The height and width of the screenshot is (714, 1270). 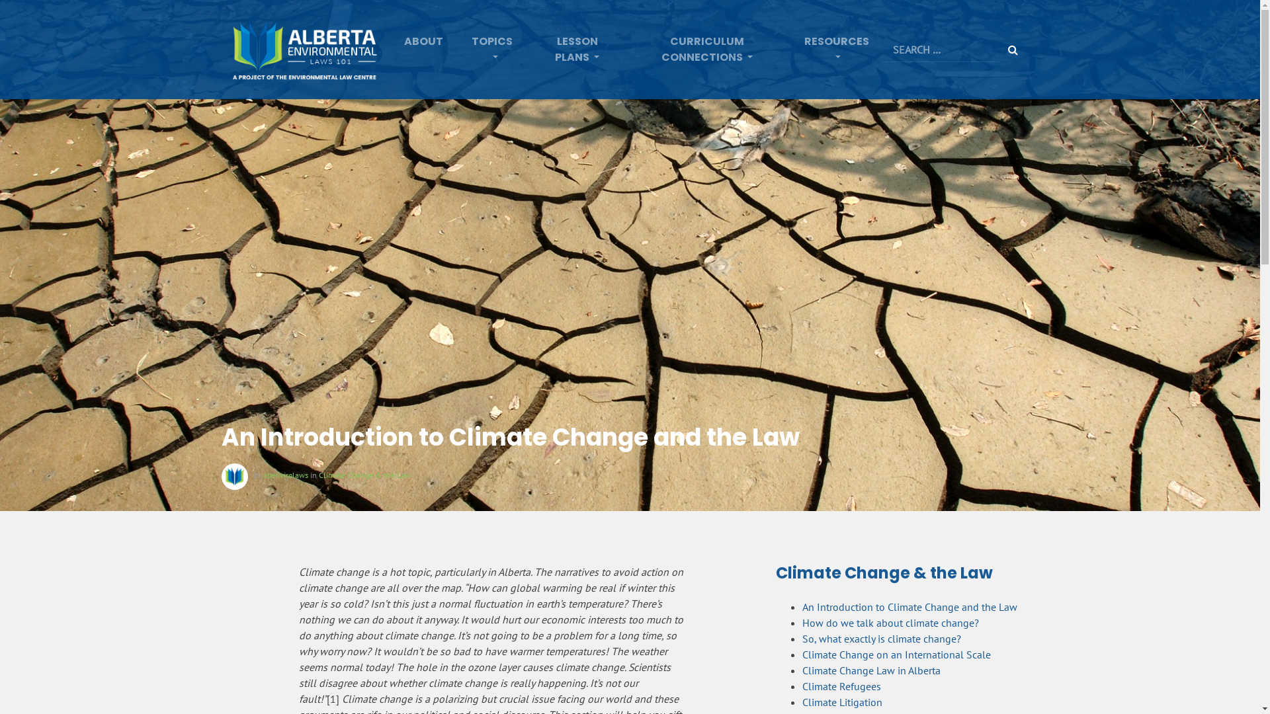 I want to click on Climate Change Law in Alberta, so click(x=872, y=670).